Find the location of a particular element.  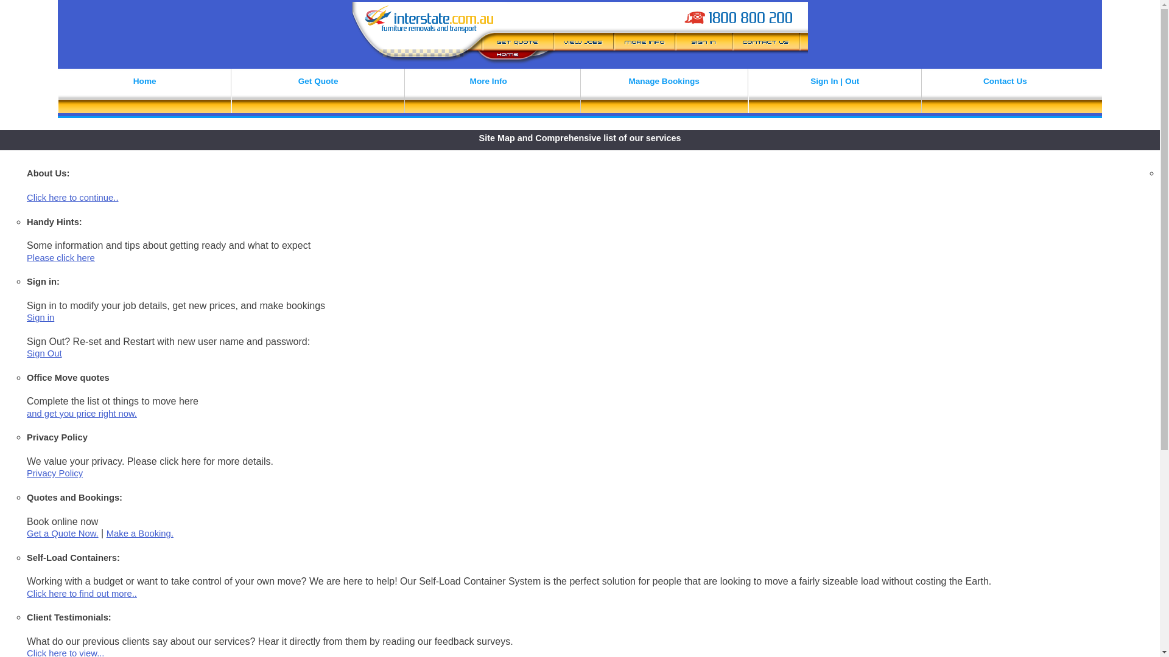

Make a Booking. is located at coordinates (140, 534).